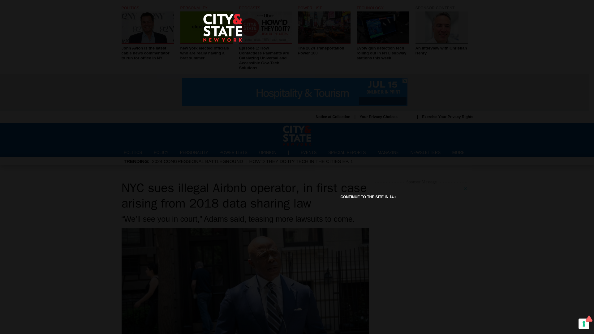 The width and height of the screenshot is (594, 334). Describe the element at coordinates (161, 152) in the screenshot. I see `POLICY` at that location.